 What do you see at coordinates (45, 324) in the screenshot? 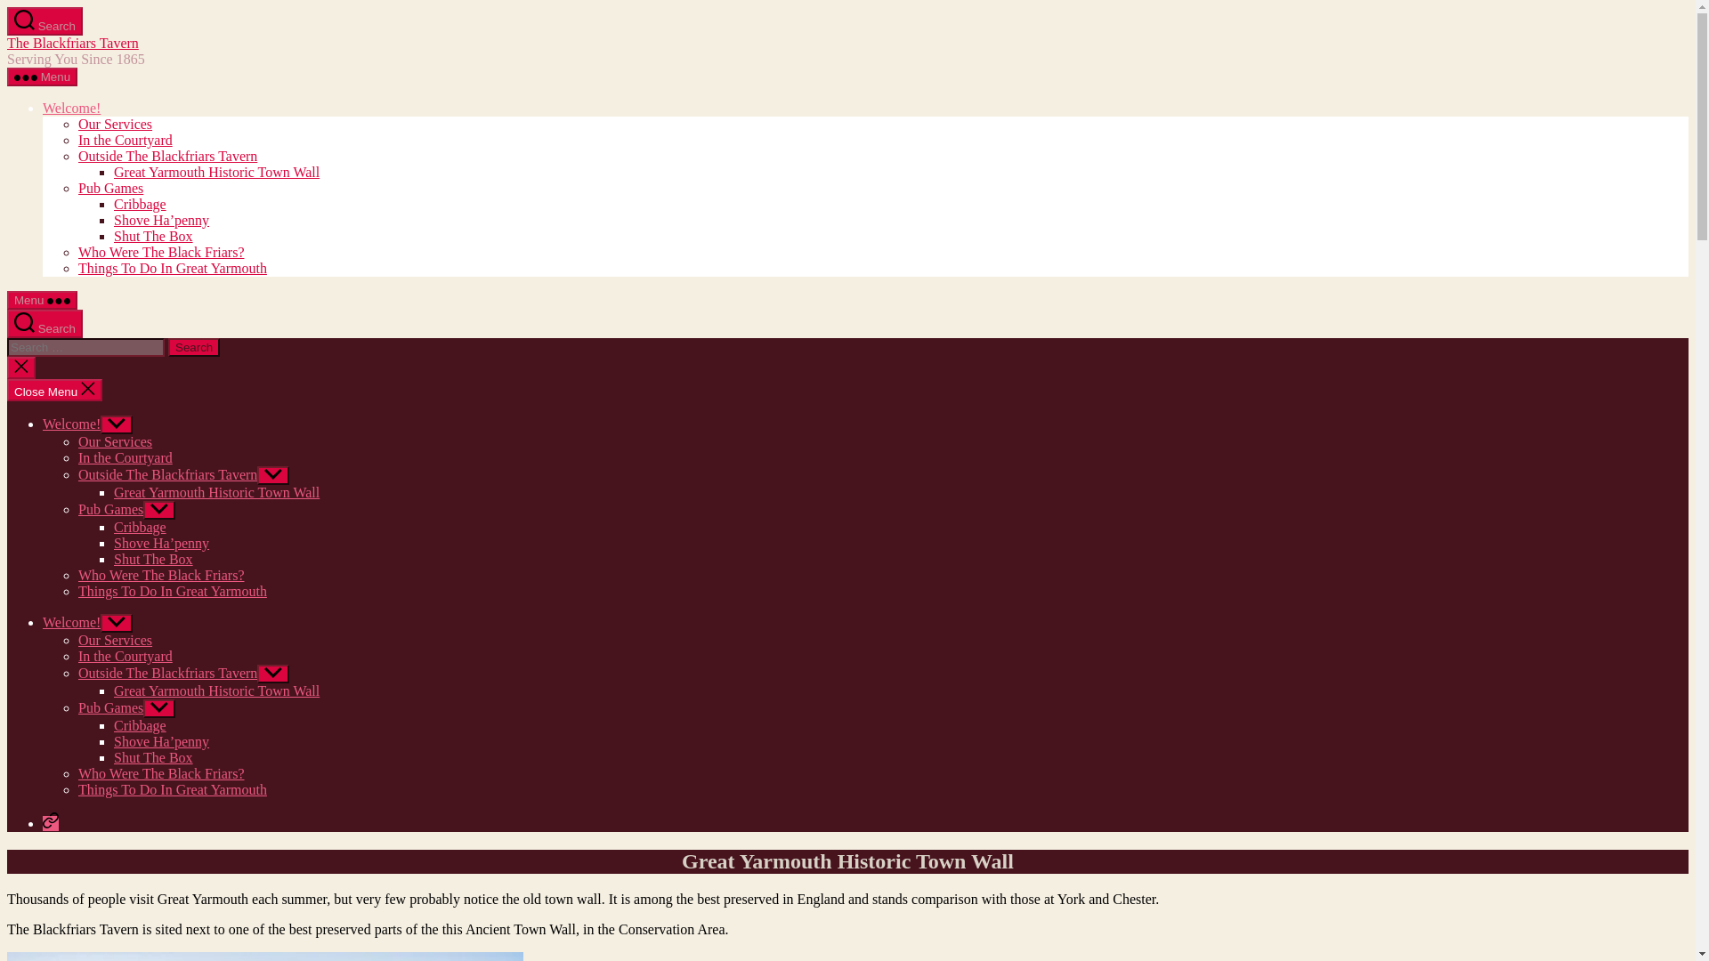
I see `Search` at bounding box center [45, 324].